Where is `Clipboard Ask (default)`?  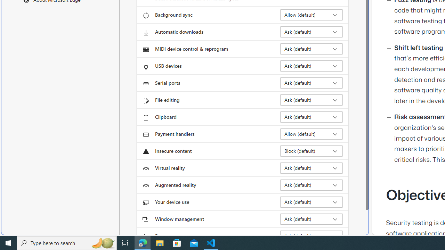
Clipboard Ask (default) is located at coordinates (311, 117).